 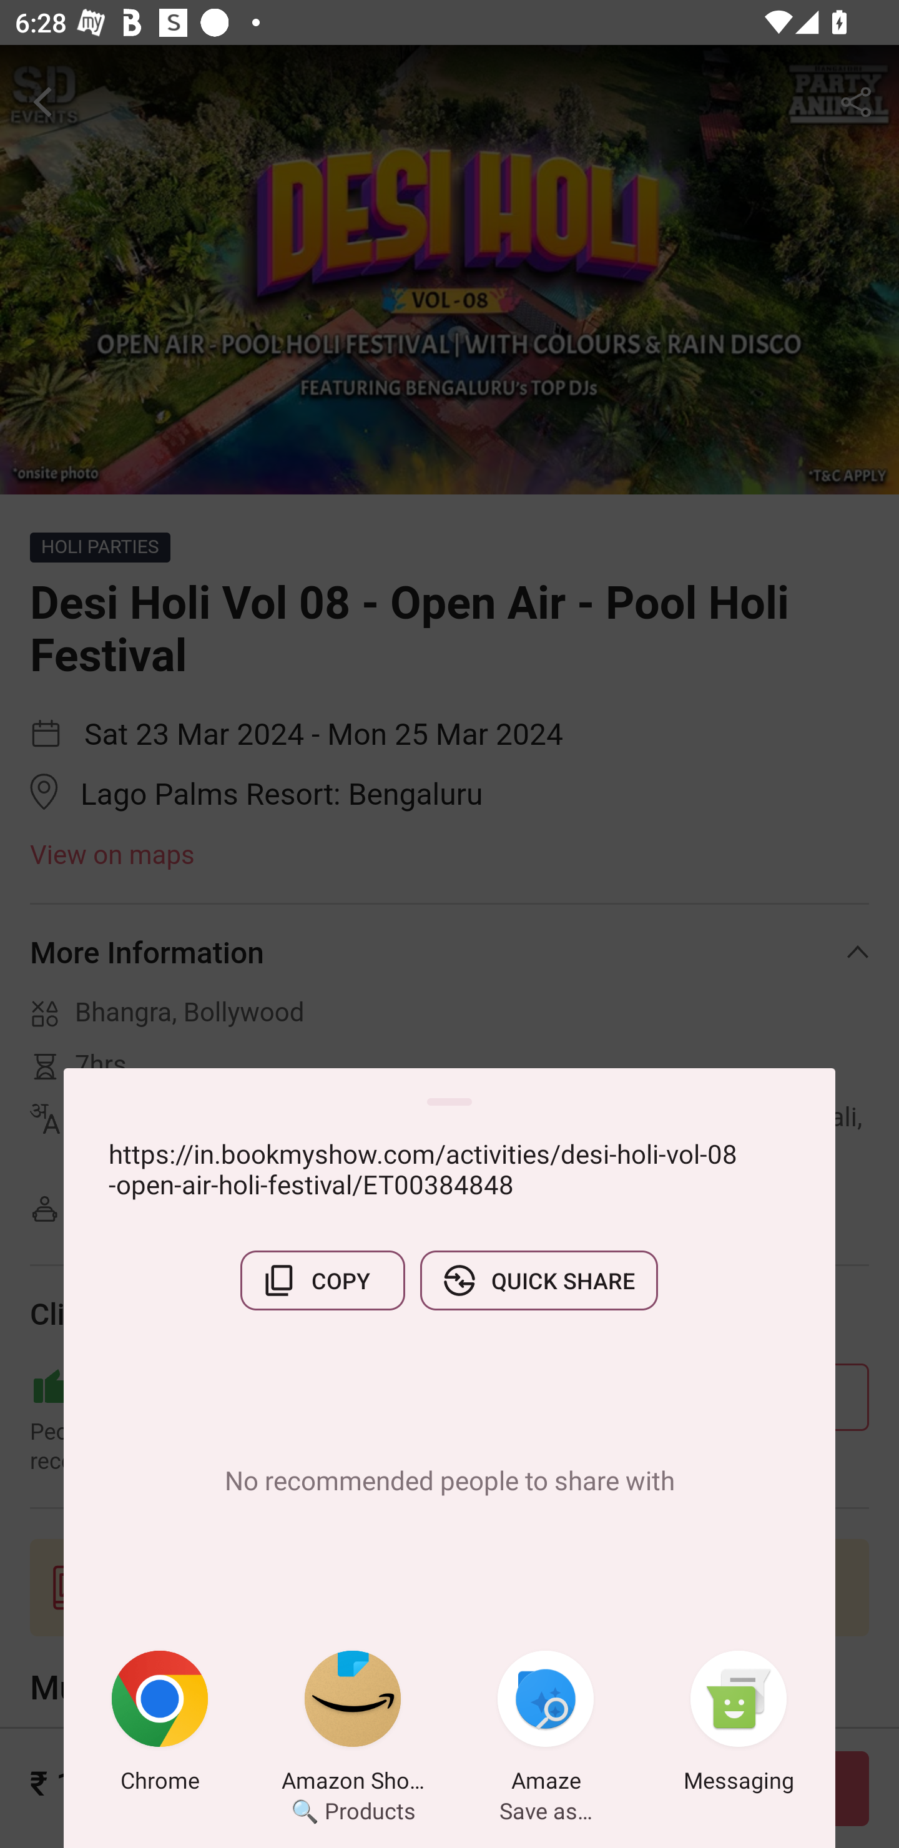 I want to click on QUICK SHARE, so click(x=539, y=1280).